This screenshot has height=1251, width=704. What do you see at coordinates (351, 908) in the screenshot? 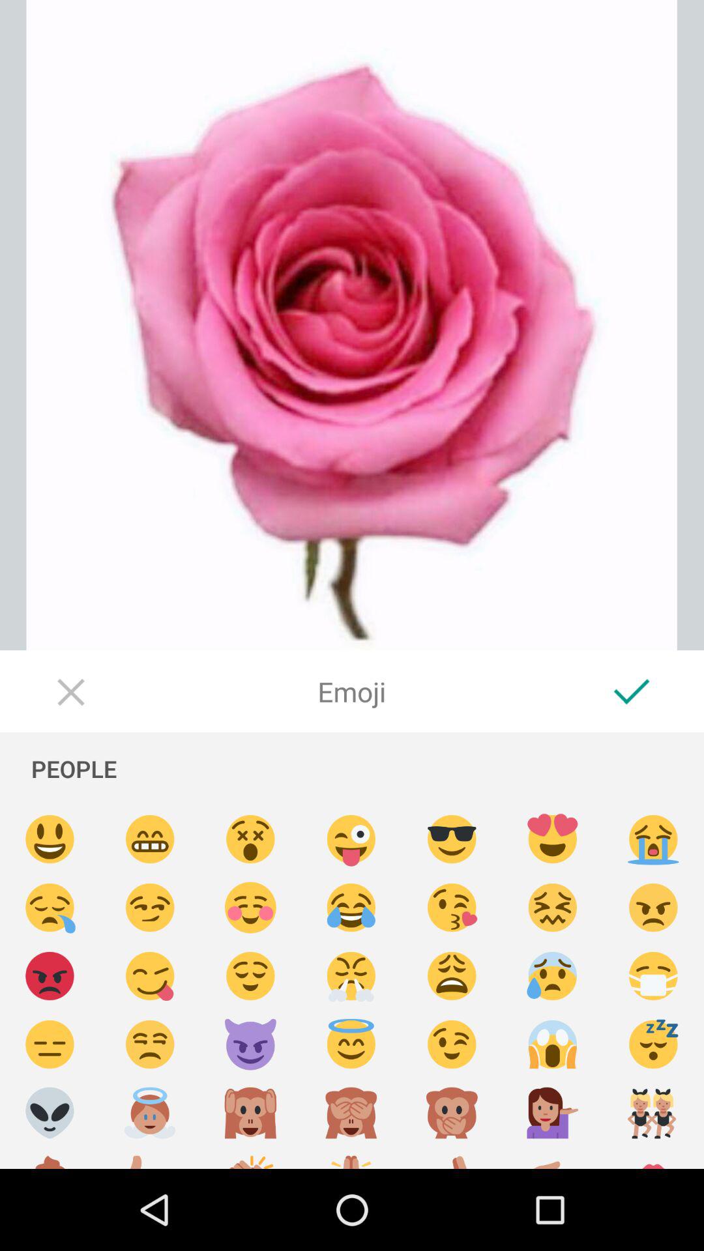
I see `emoji` at bounding box center [351, 908].